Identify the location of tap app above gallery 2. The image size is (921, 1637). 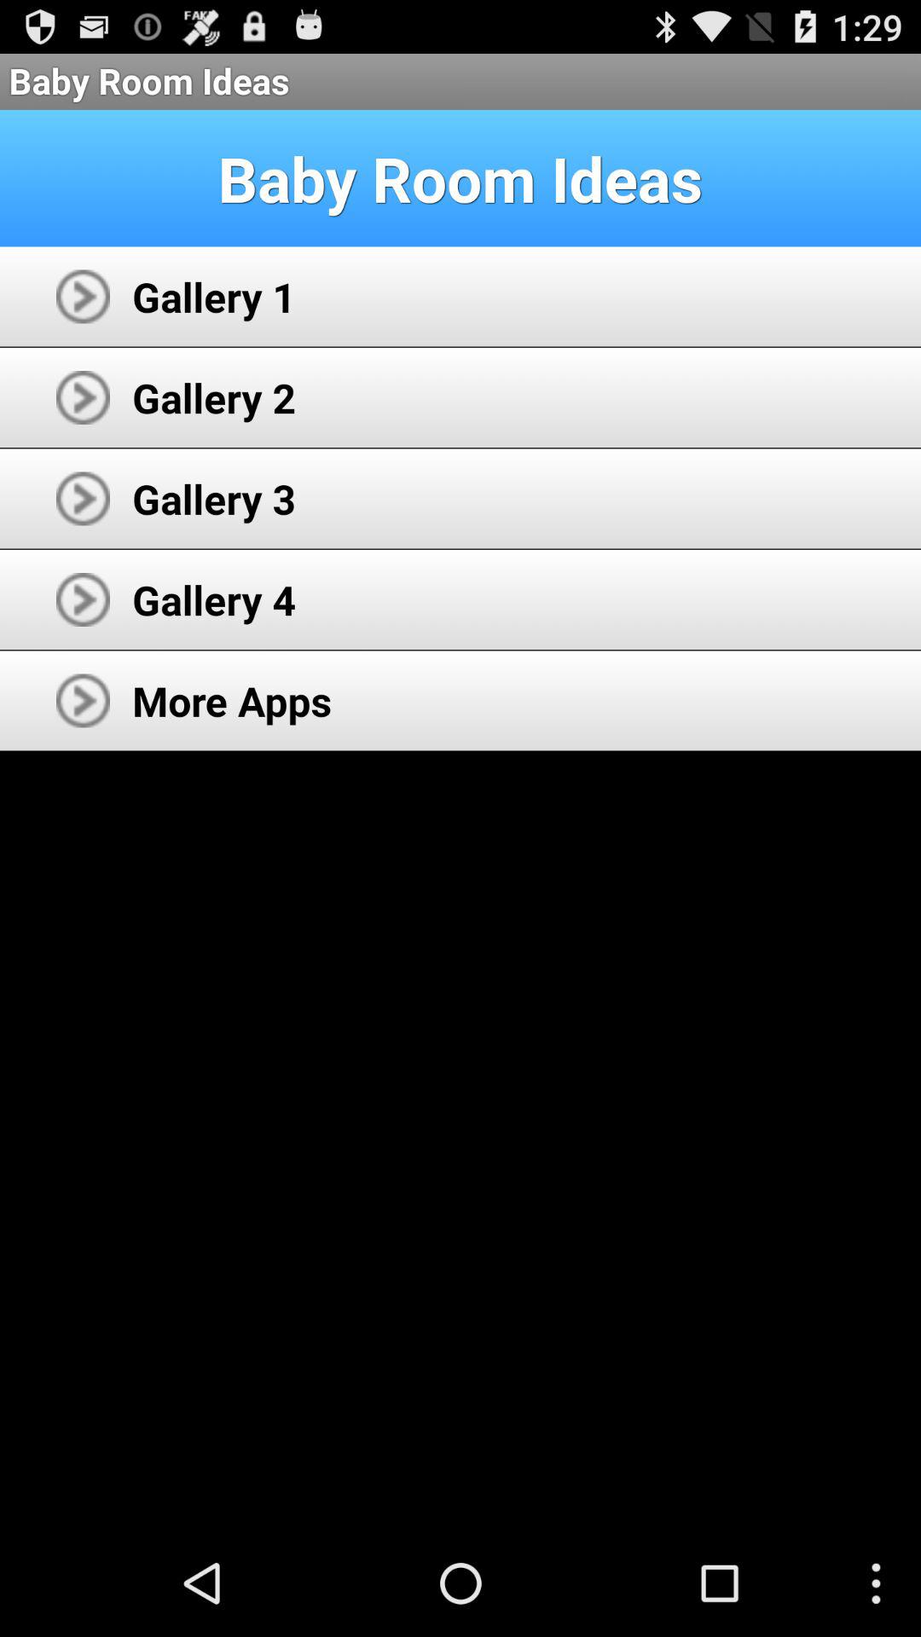
(214, 297).